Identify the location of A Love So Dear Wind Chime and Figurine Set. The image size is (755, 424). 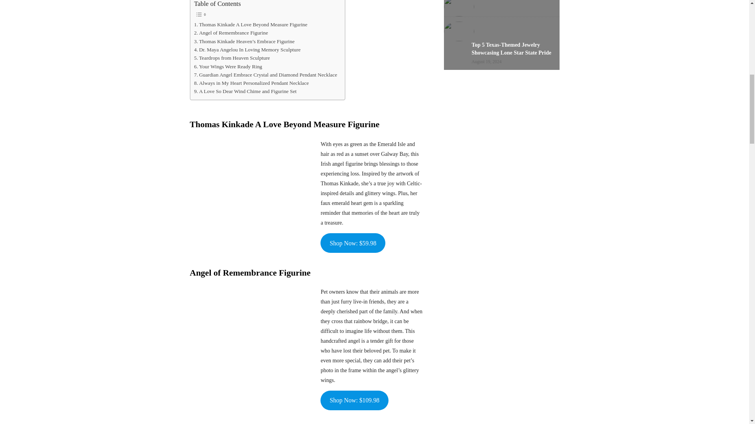
(245, 91).